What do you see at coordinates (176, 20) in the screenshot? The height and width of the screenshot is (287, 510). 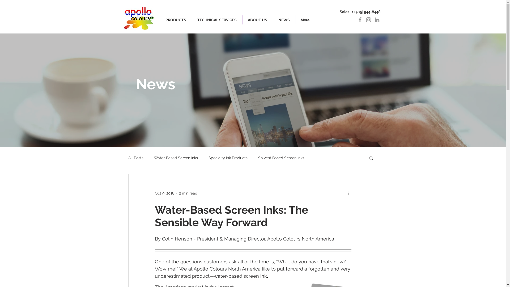 I see `PRODUCTS` at bounding box center [176, 20].